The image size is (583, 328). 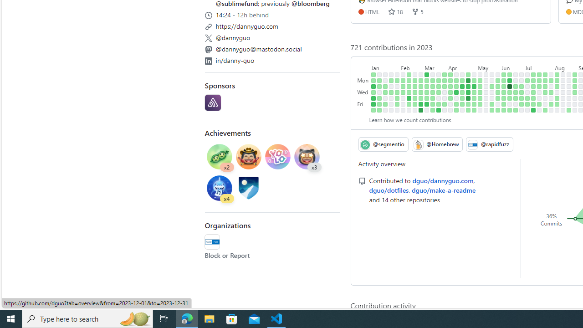 What do you see at coordinates (403, 110) in the screenshot?
I see `No contributions on February 11th.` at bounding box center [403, 110].